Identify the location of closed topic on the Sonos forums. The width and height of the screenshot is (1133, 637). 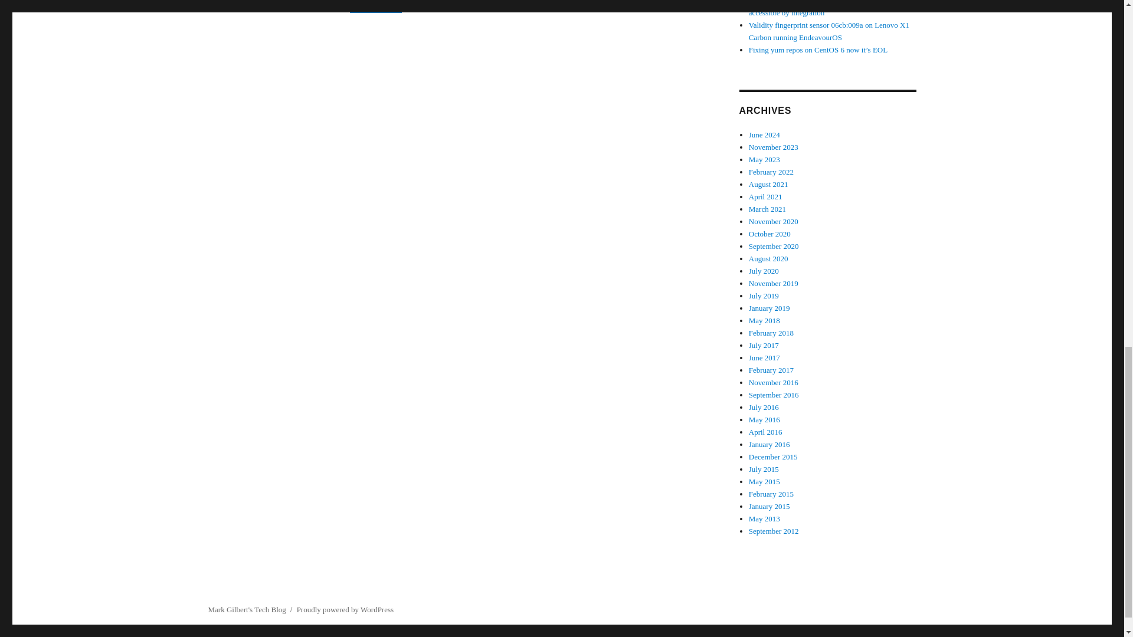
(518, 6).